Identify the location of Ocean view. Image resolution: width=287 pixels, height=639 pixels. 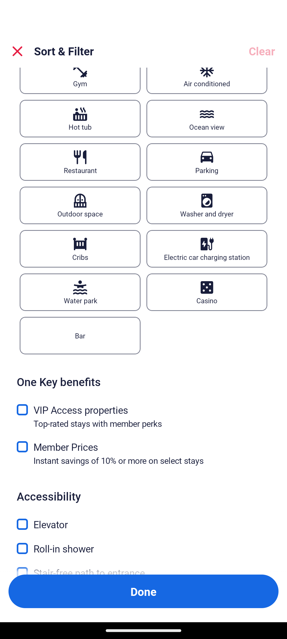
(207, 118).